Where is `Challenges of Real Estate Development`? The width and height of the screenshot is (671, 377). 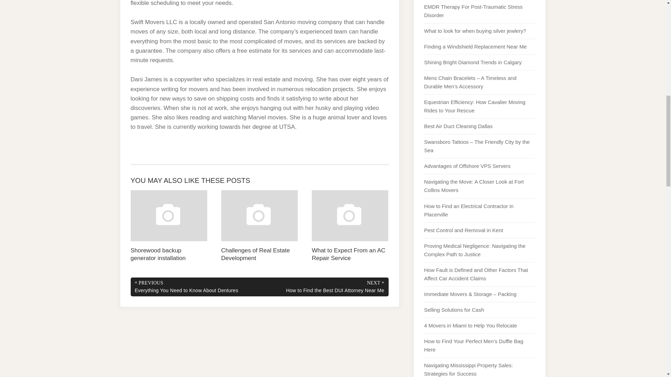 Challenges of Real Estate Development is located at coordinates (259, 226).